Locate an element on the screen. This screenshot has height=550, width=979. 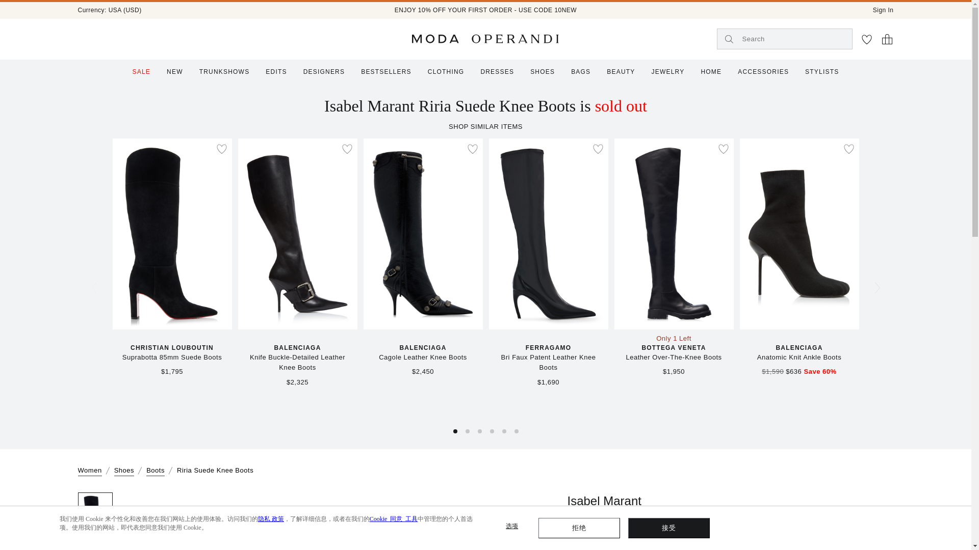
Leather Over-The-Knee Boots is located at coordinates (673, 358).